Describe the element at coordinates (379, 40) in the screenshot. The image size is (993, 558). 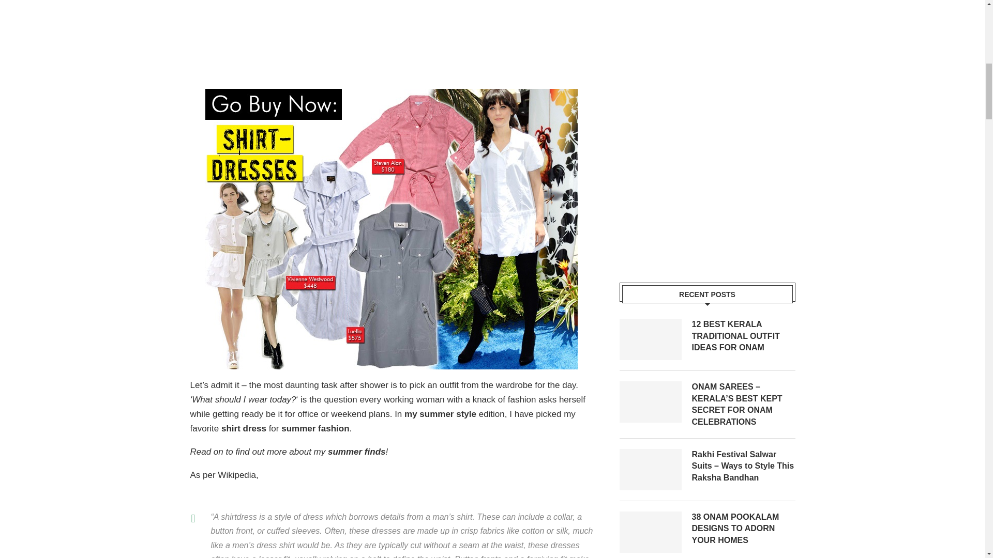
I see `Advertisement` at that location.